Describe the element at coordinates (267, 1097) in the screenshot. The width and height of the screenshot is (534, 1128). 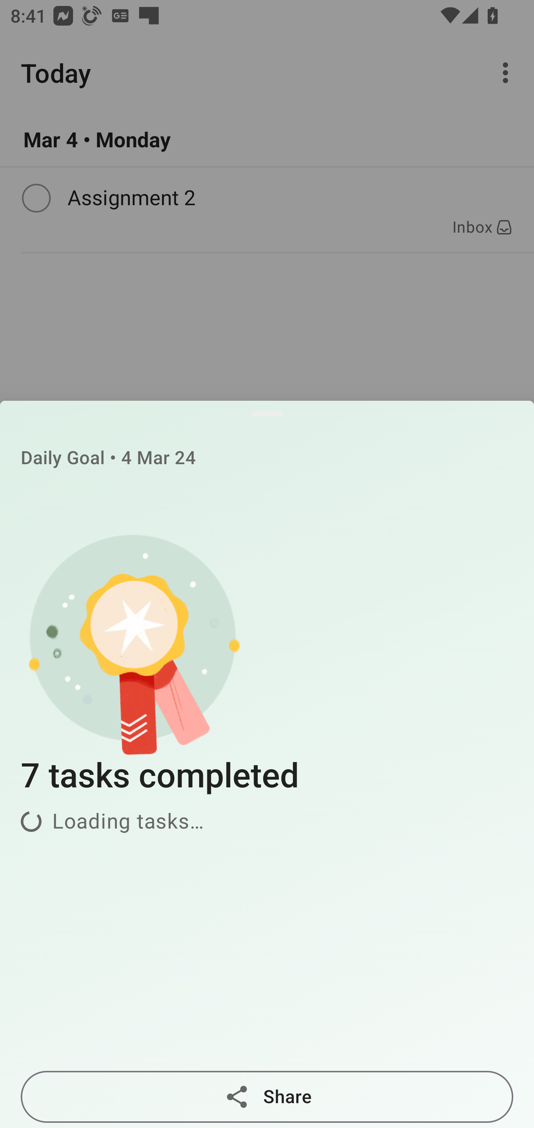
I see `Share` at that location.